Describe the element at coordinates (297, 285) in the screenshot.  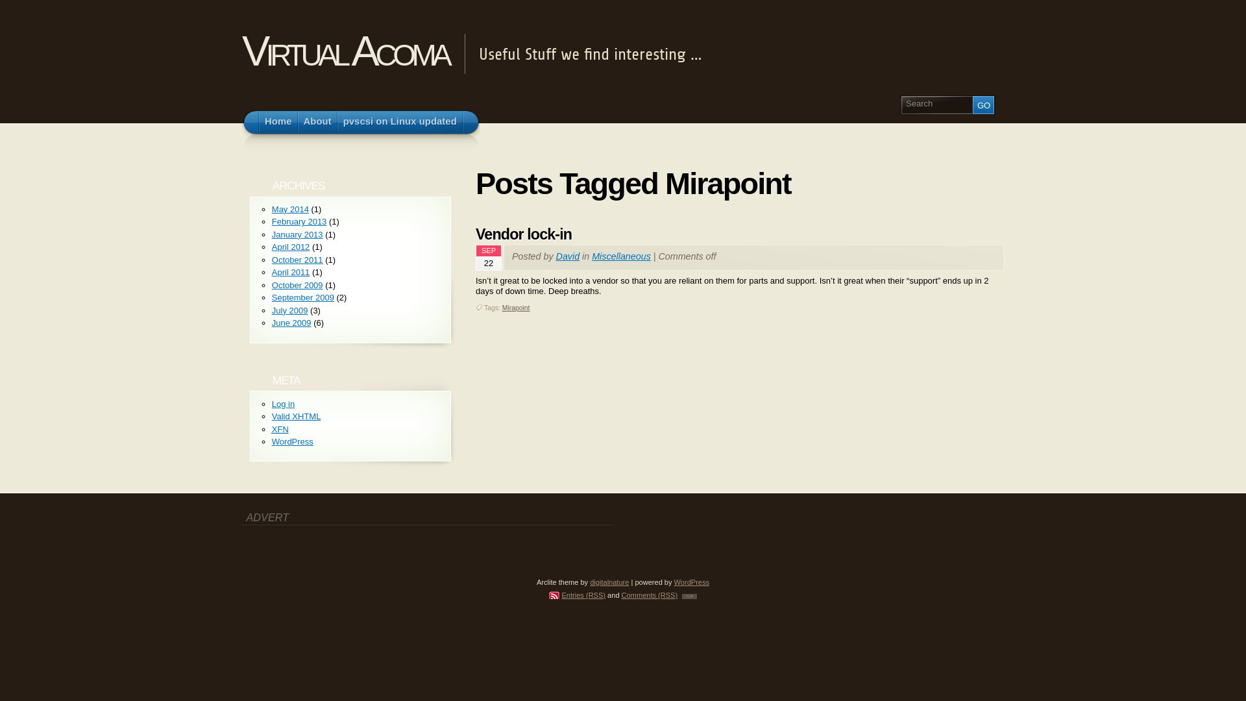
I see `October 2009` at that location.